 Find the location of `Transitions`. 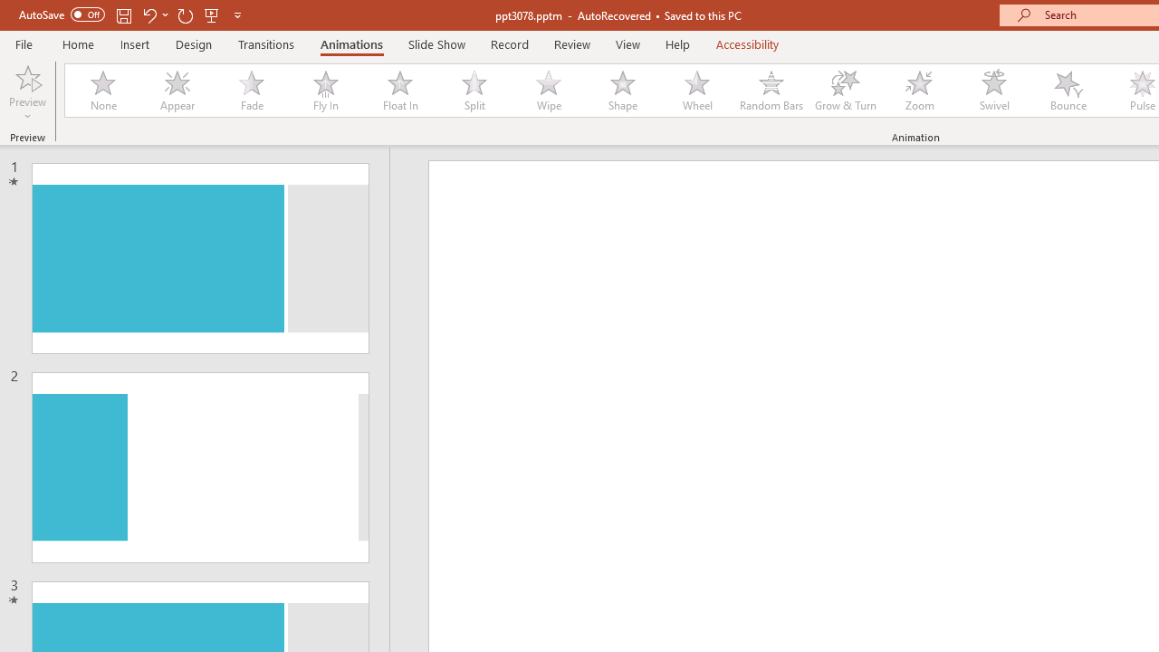

Transitions is located at coordinates (266, 43).